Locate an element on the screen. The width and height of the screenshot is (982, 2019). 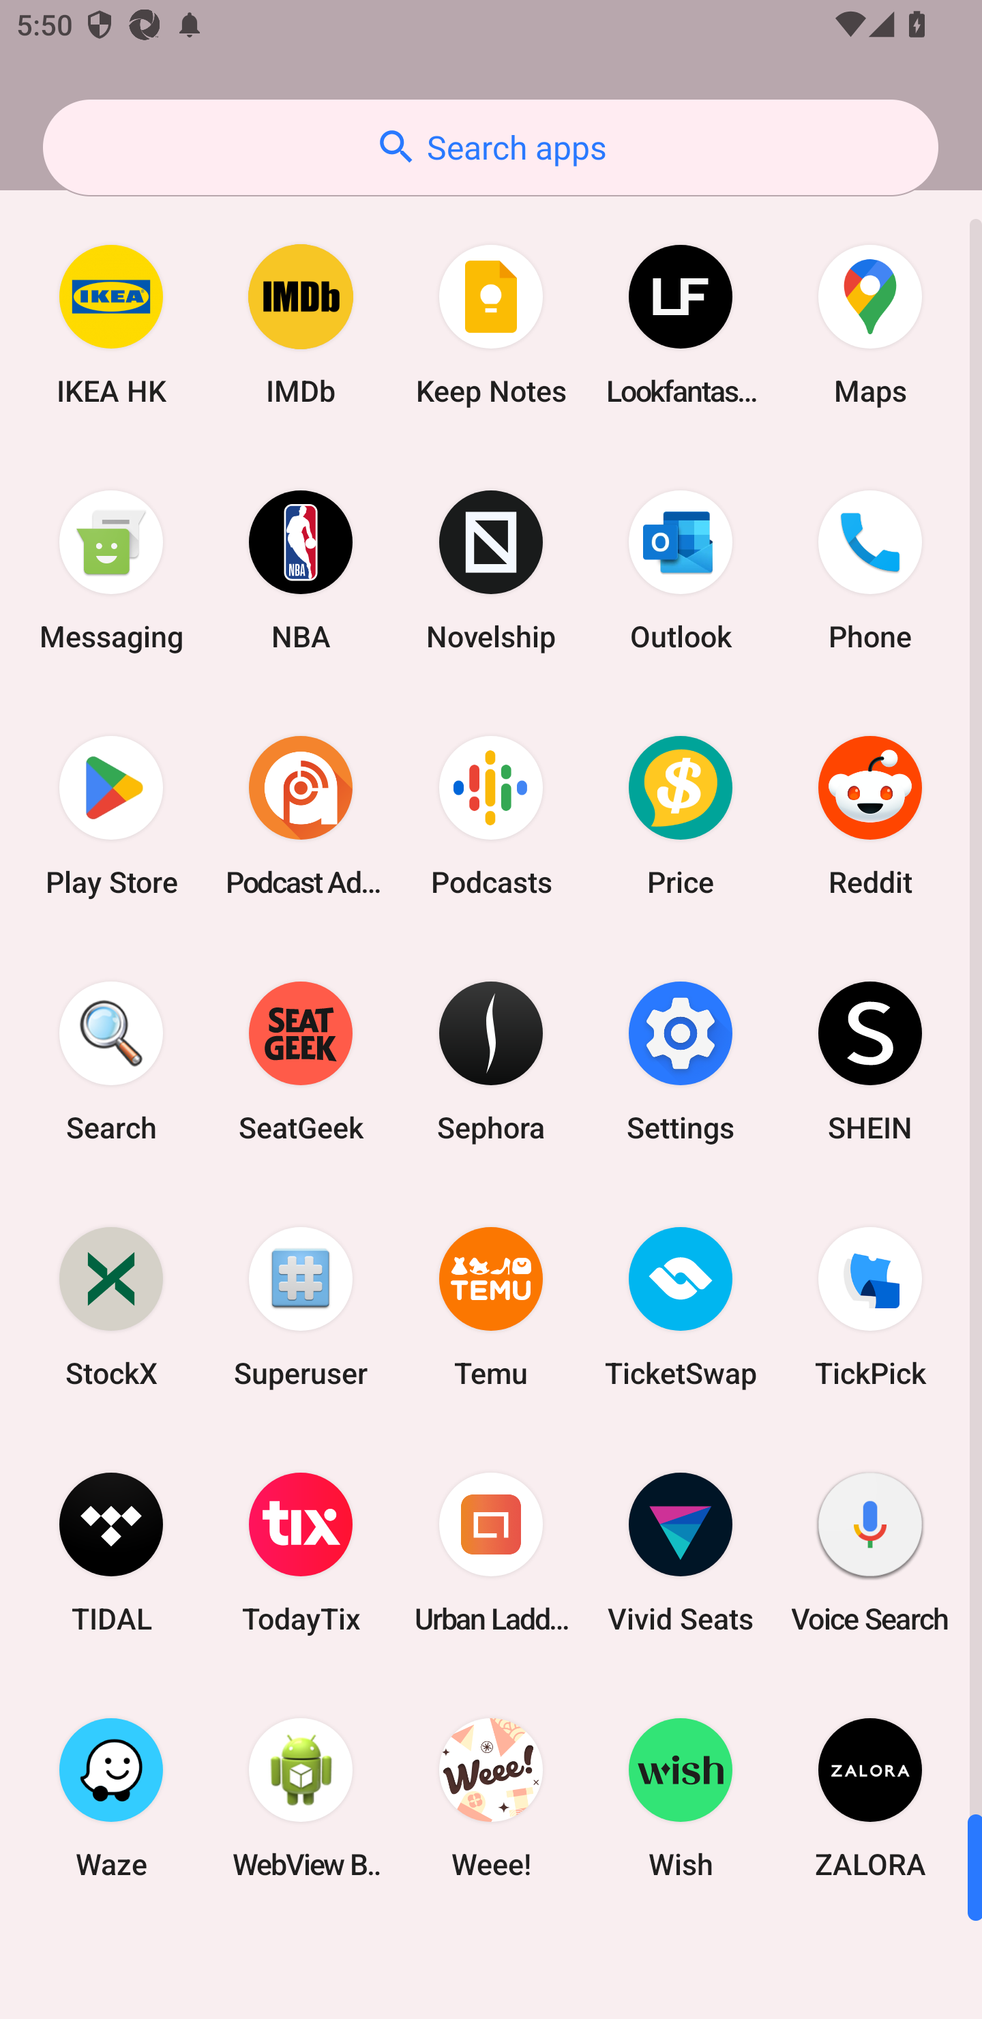
Messaging is located at coordinates (111, 570).